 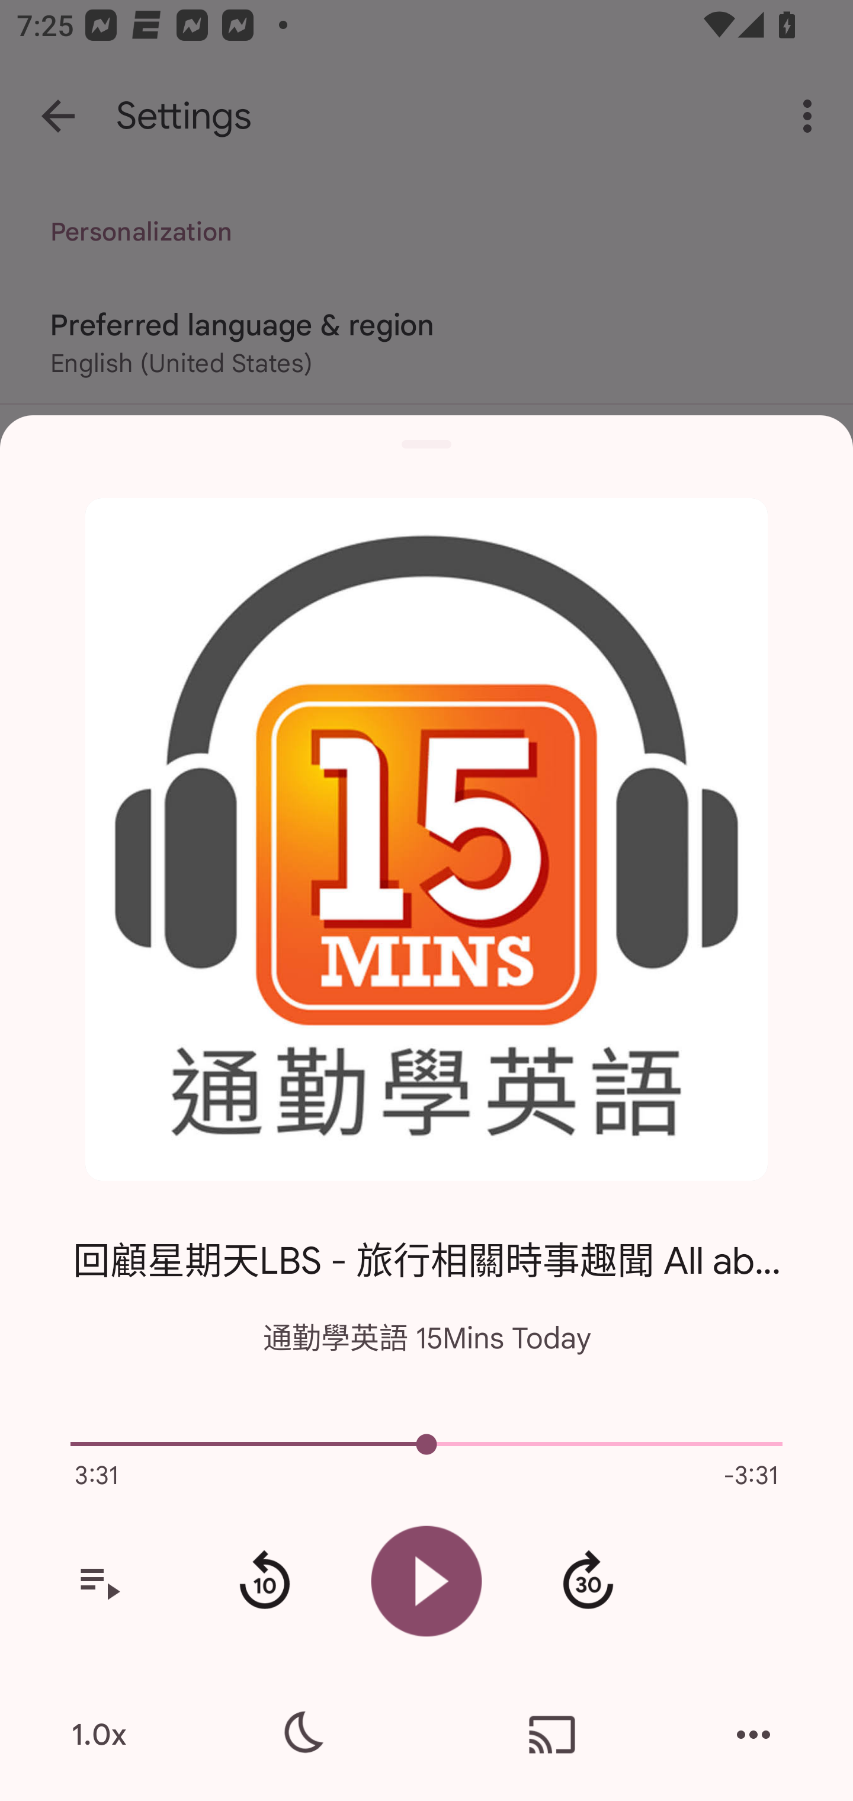 What do you see at coordinates (552, 1735) in the screenshot?
I see `Cast. Disconnected` at bounding box center [552, 1735].